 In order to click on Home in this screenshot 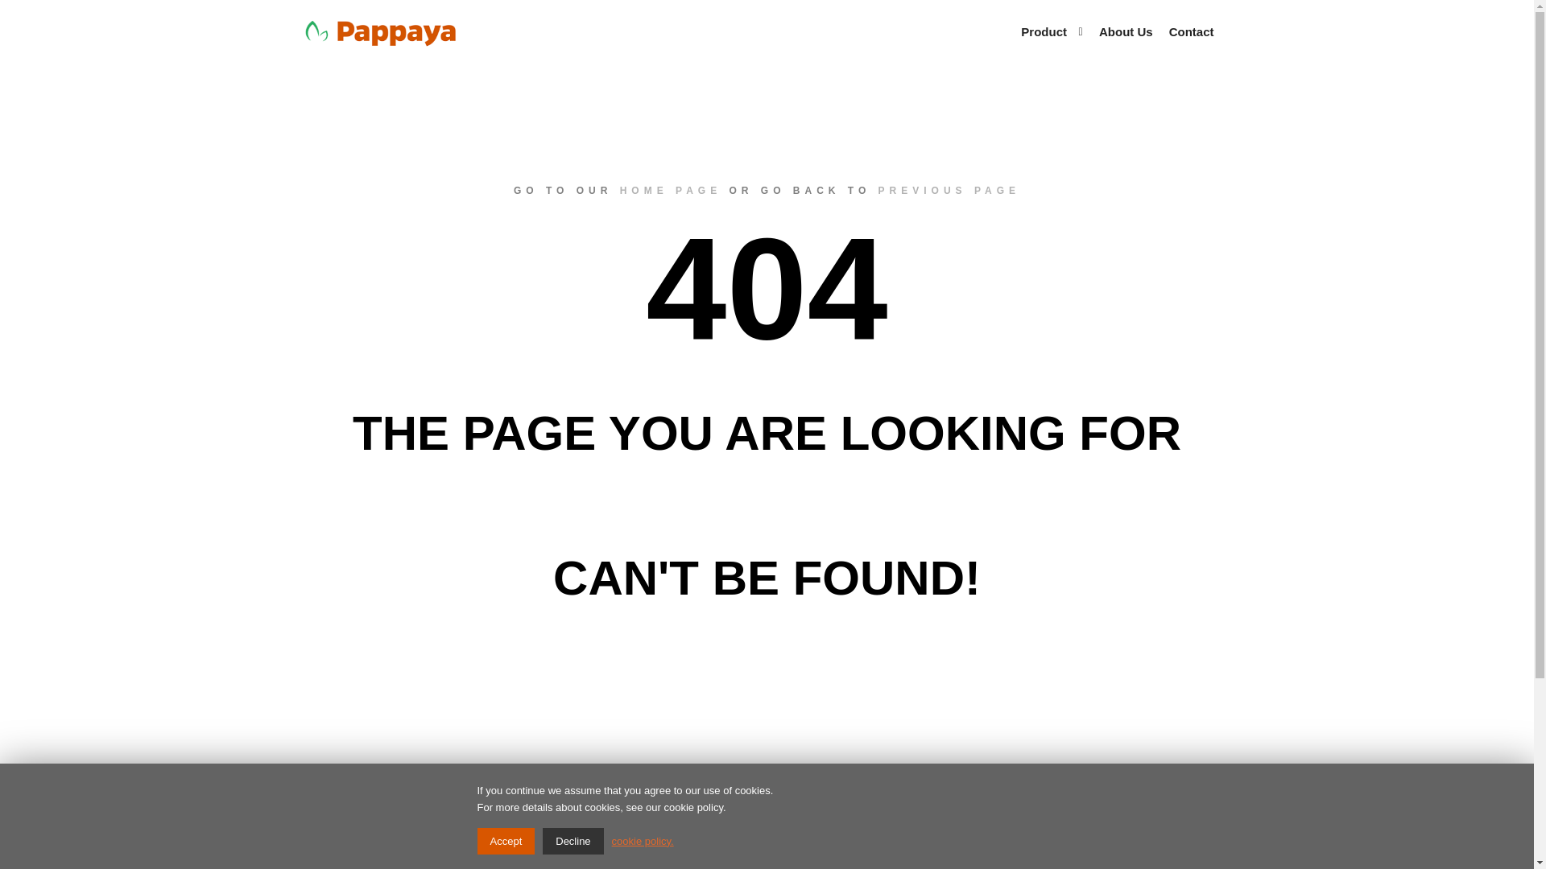, I will do `click(406, 867)`.